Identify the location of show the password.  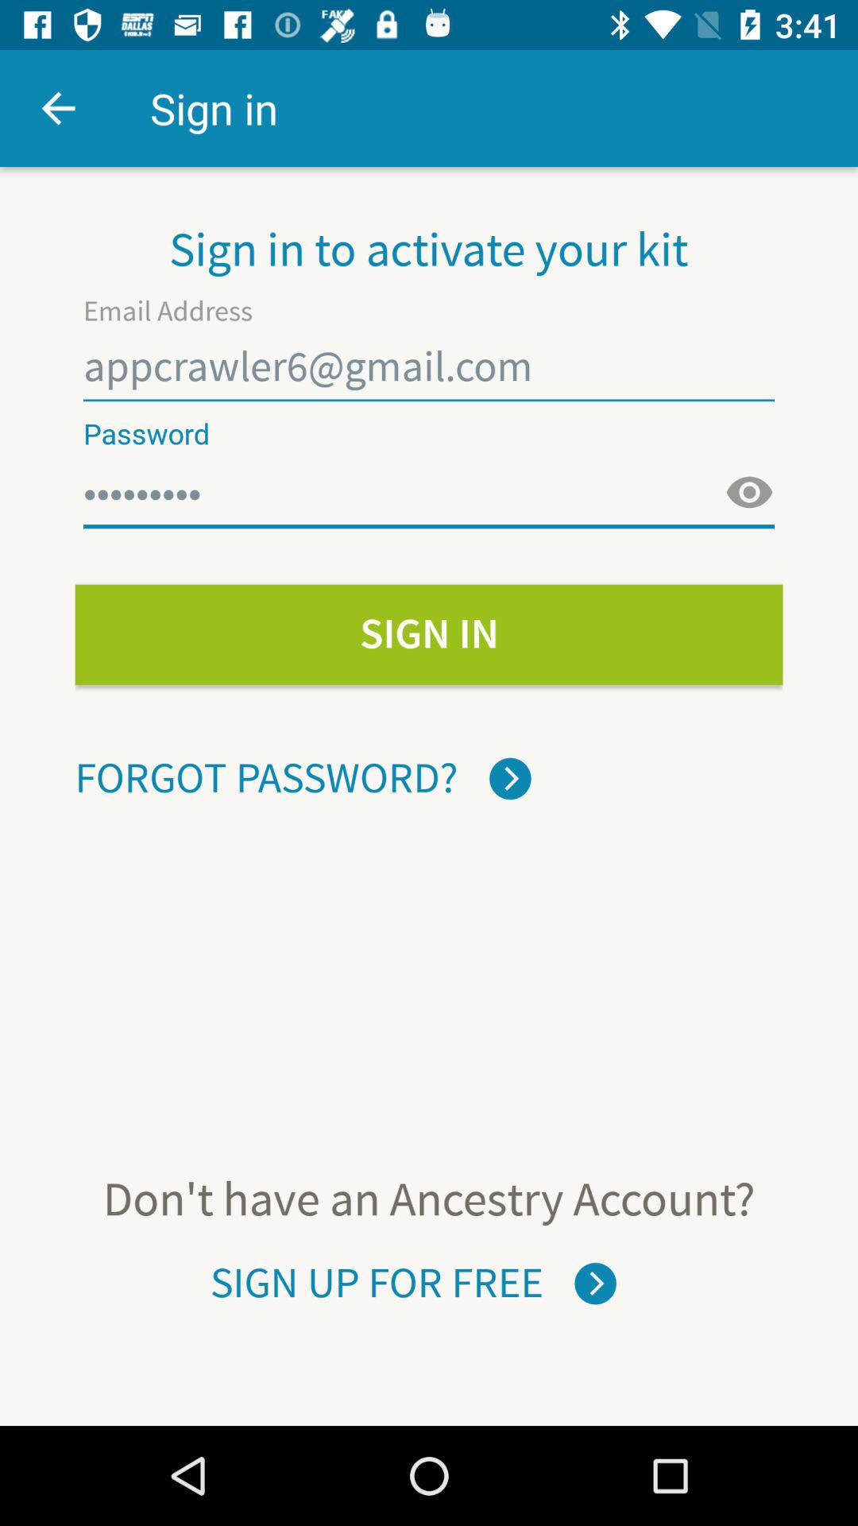
(749, 493).